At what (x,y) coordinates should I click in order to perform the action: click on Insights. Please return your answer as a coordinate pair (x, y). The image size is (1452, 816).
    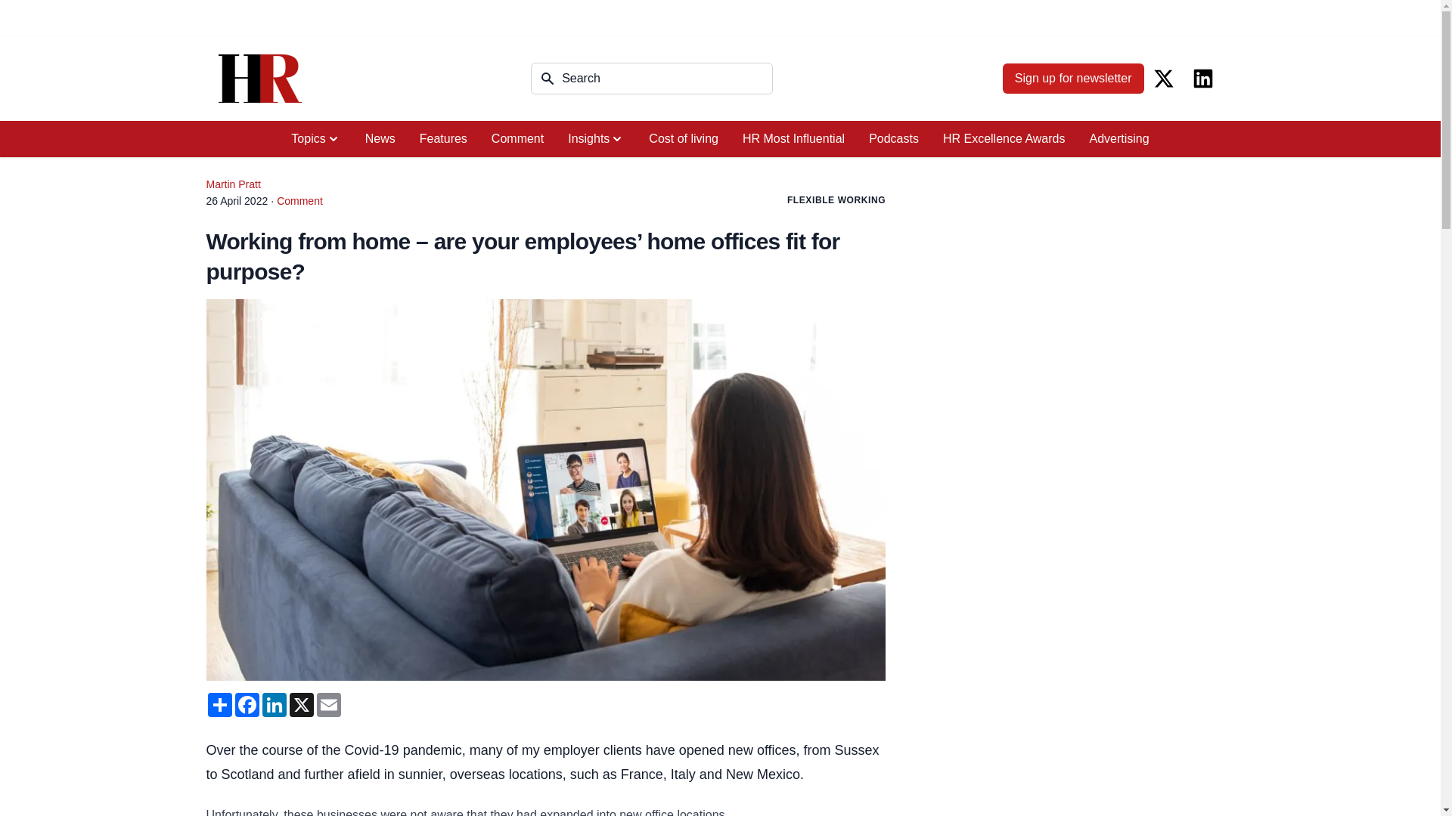
    Looking at the image, I should click on (596, 139).